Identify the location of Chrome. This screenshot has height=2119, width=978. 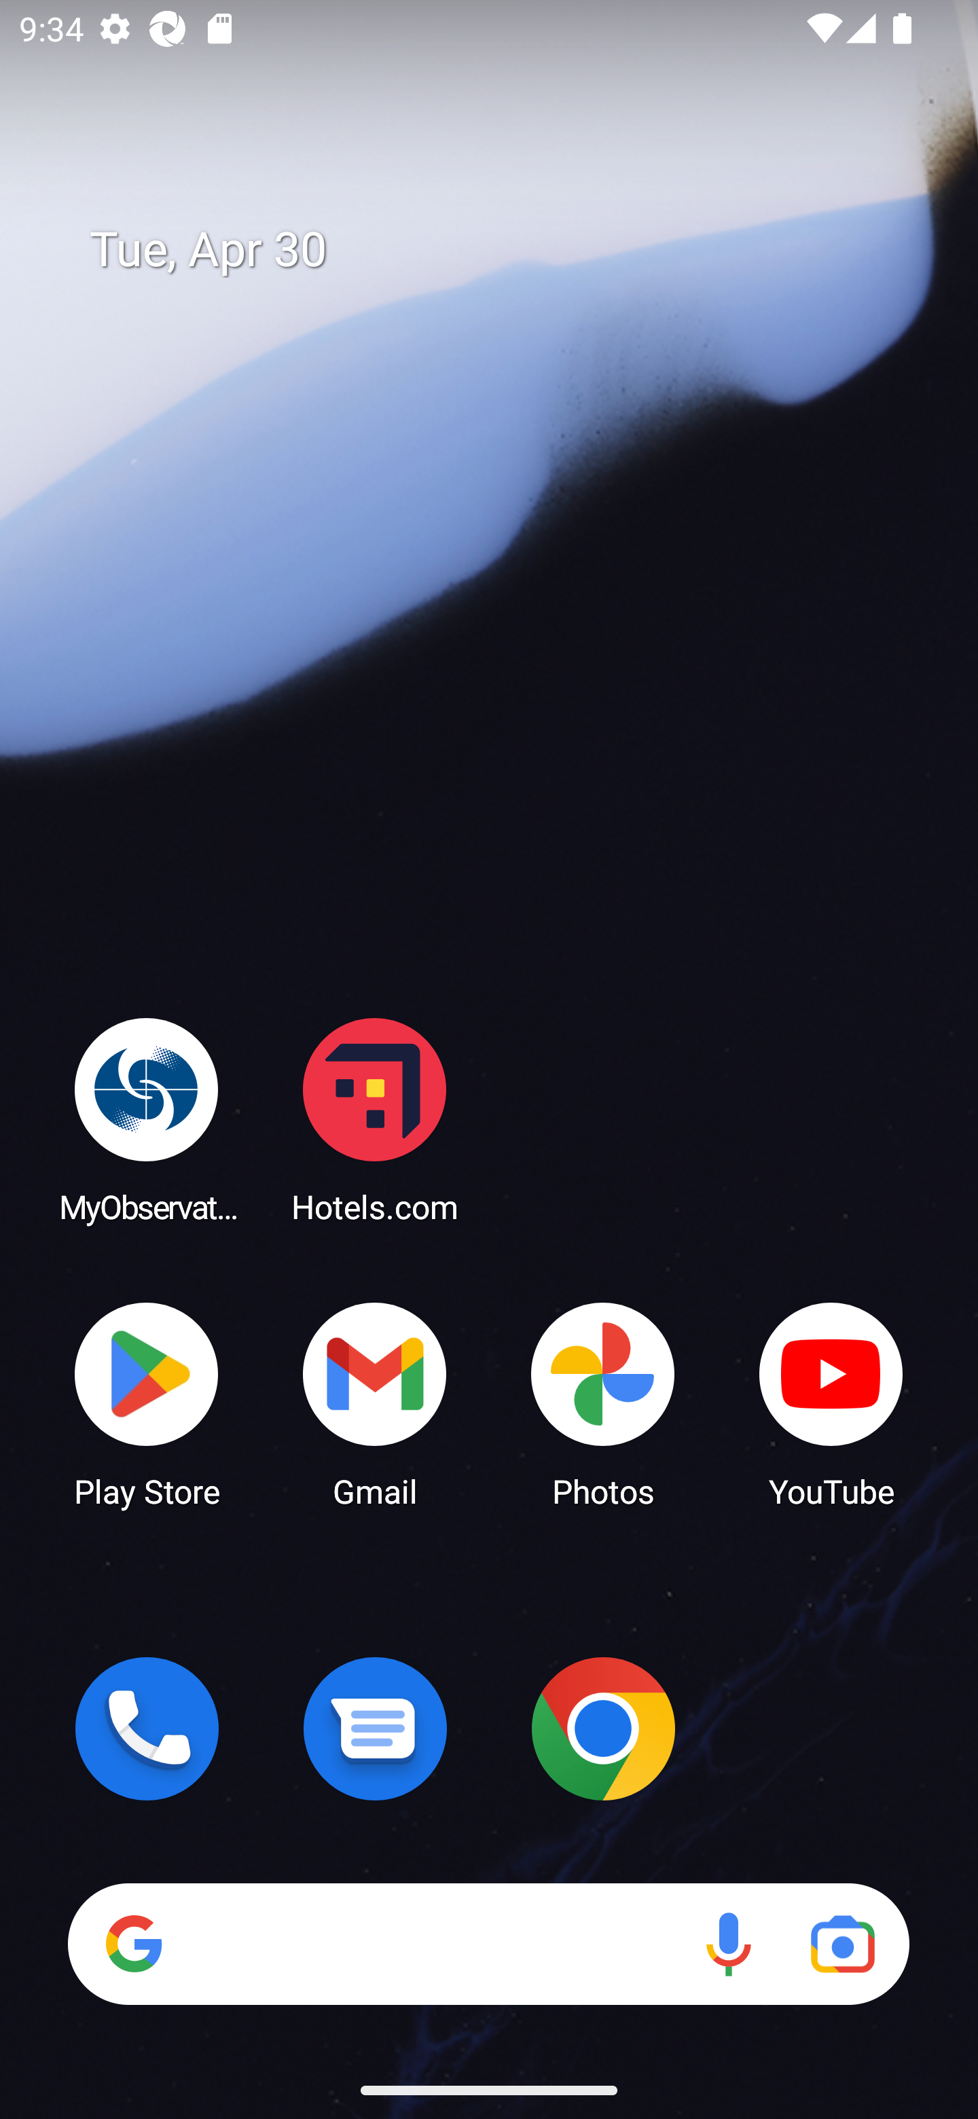
(603, 1728).